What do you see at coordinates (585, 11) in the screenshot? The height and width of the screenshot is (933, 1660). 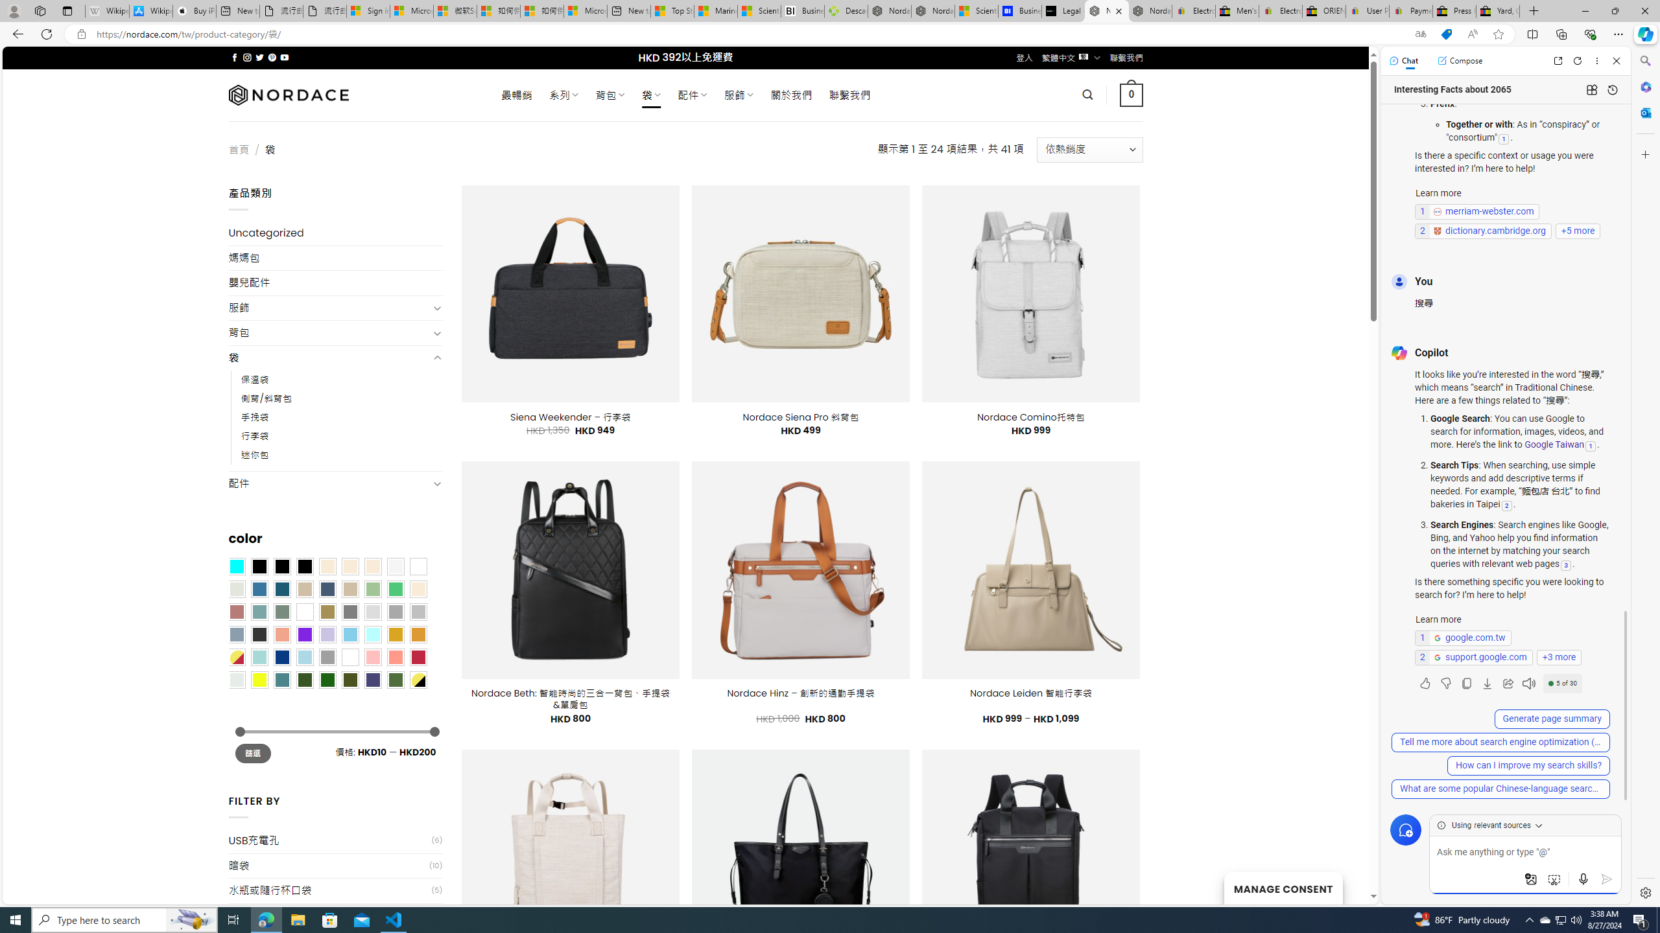 I see `Microsoft account | Account Checkup` at bounding box center [585, 11].